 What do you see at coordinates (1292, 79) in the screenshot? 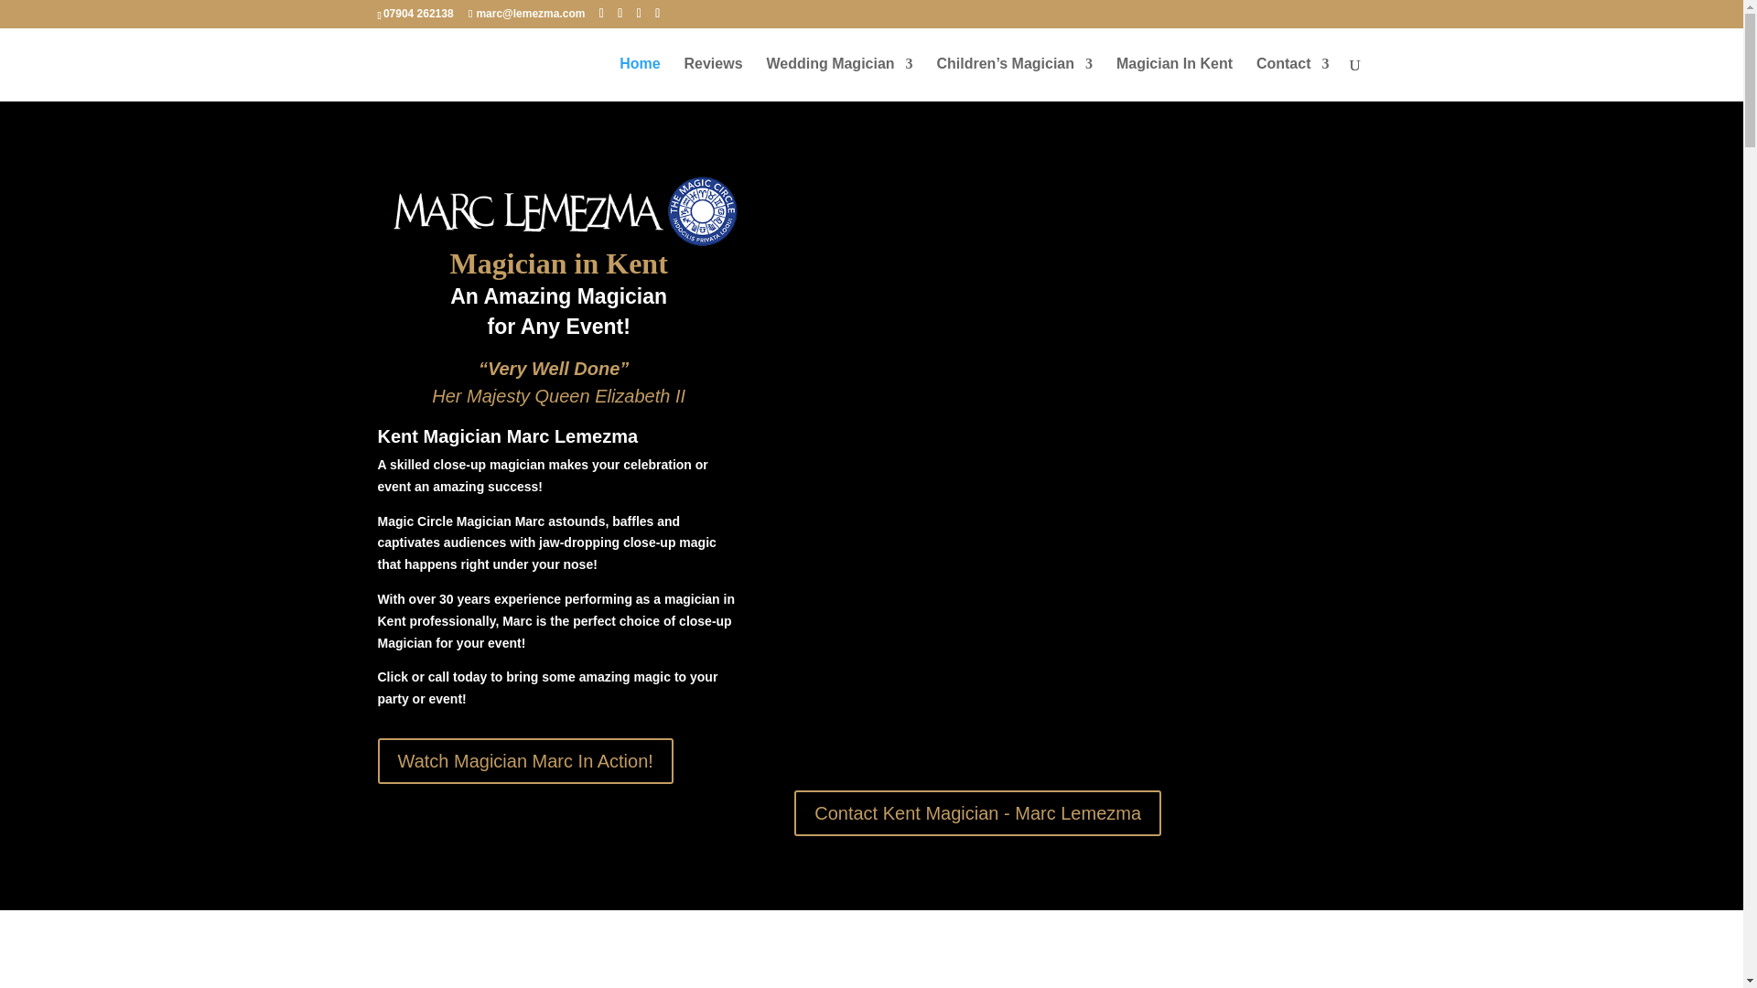
I see `Contact` at bounding box center [1292, 79].